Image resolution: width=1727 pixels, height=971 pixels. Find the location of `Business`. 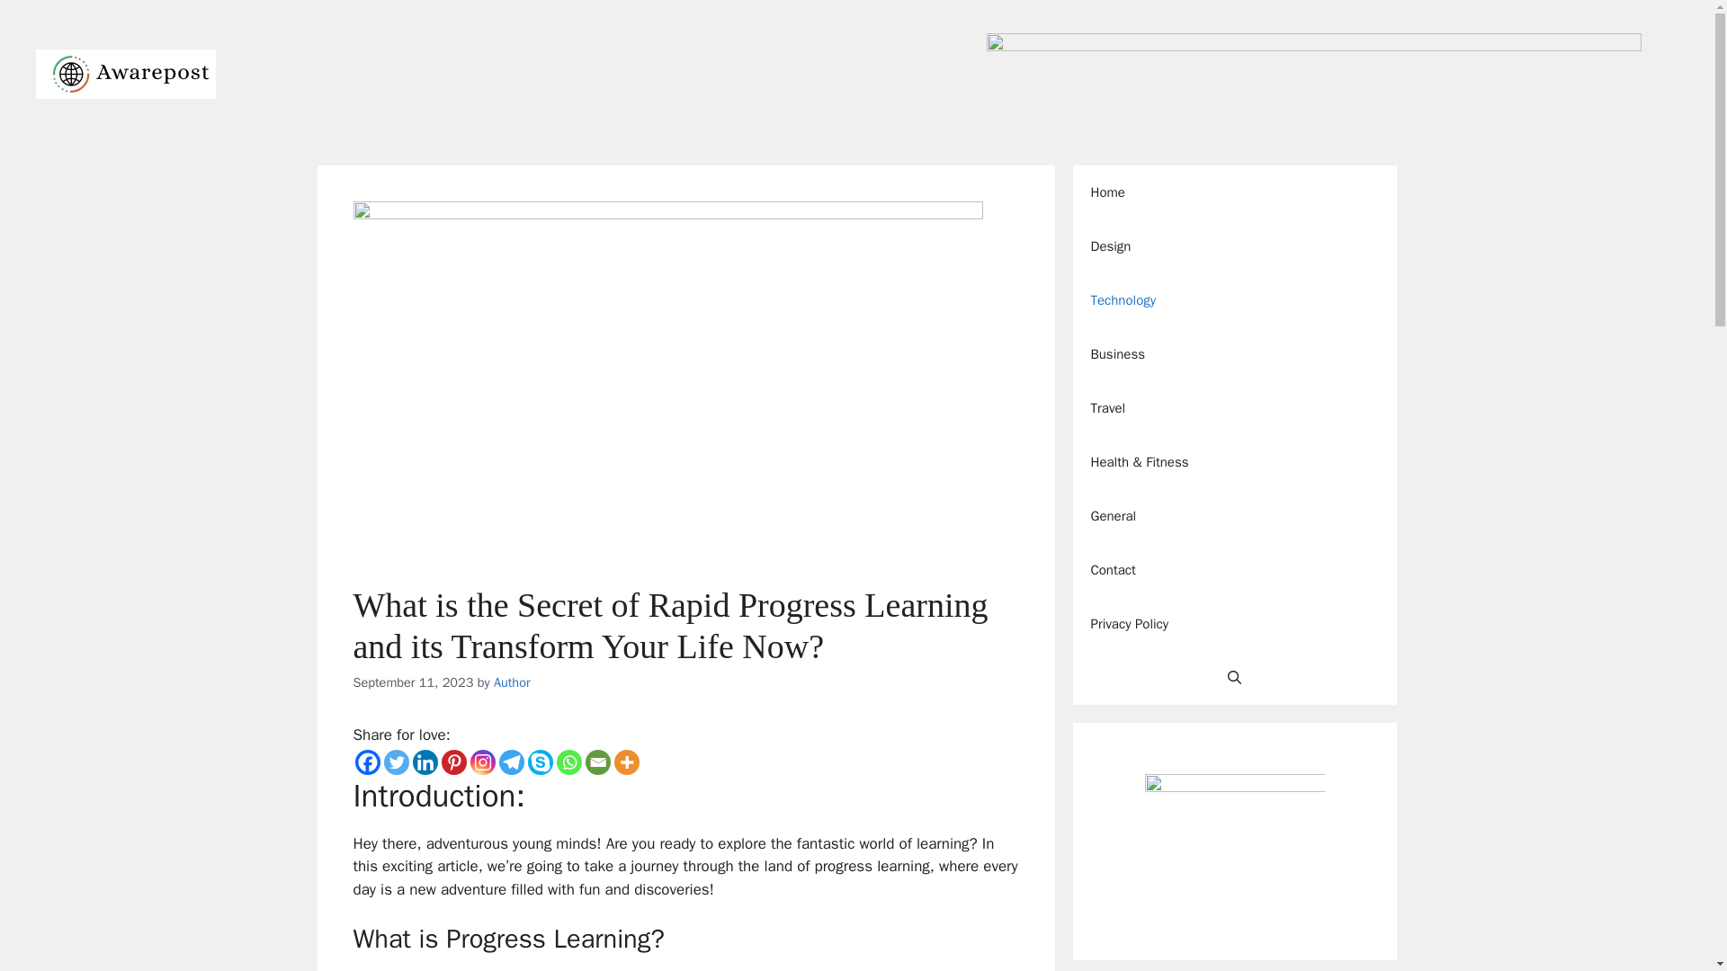

Business is located at coordinates (1234, 354).